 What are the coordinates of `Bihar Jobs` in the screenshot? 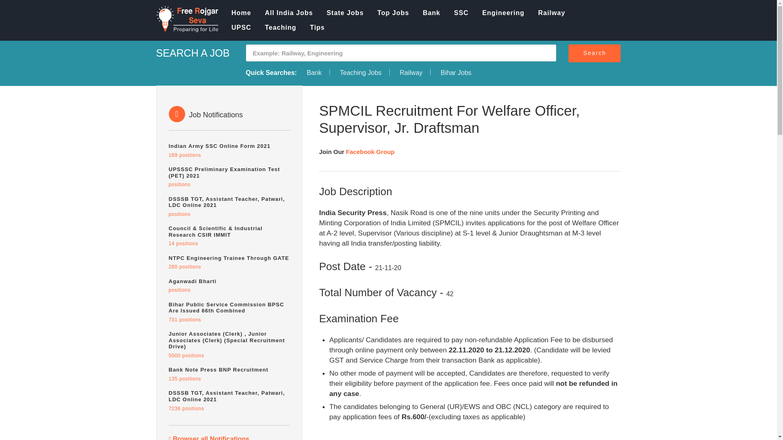 It's located at (230, 286).